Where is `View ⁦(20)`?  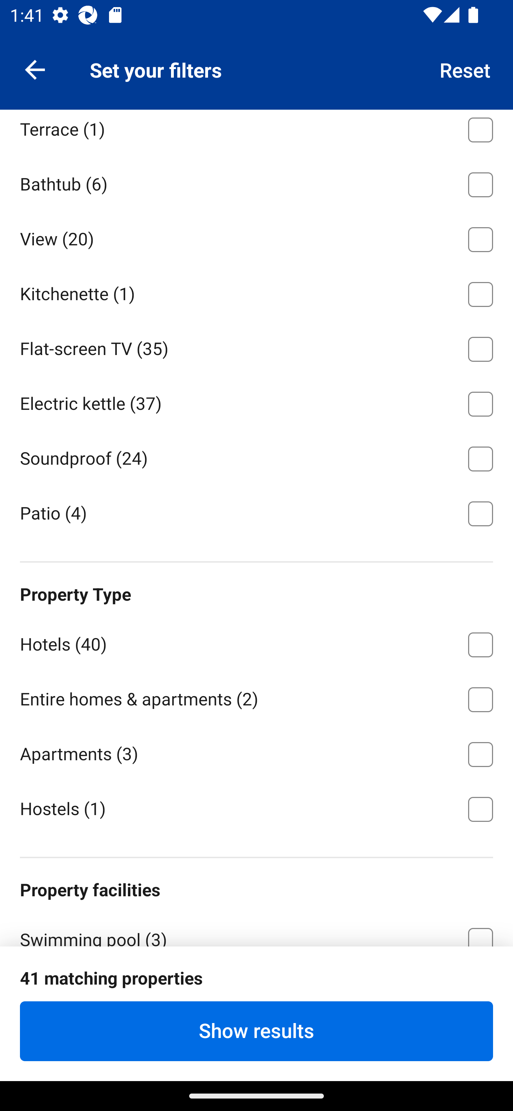
View ⁦(20) is located at coordinates (256, 237).